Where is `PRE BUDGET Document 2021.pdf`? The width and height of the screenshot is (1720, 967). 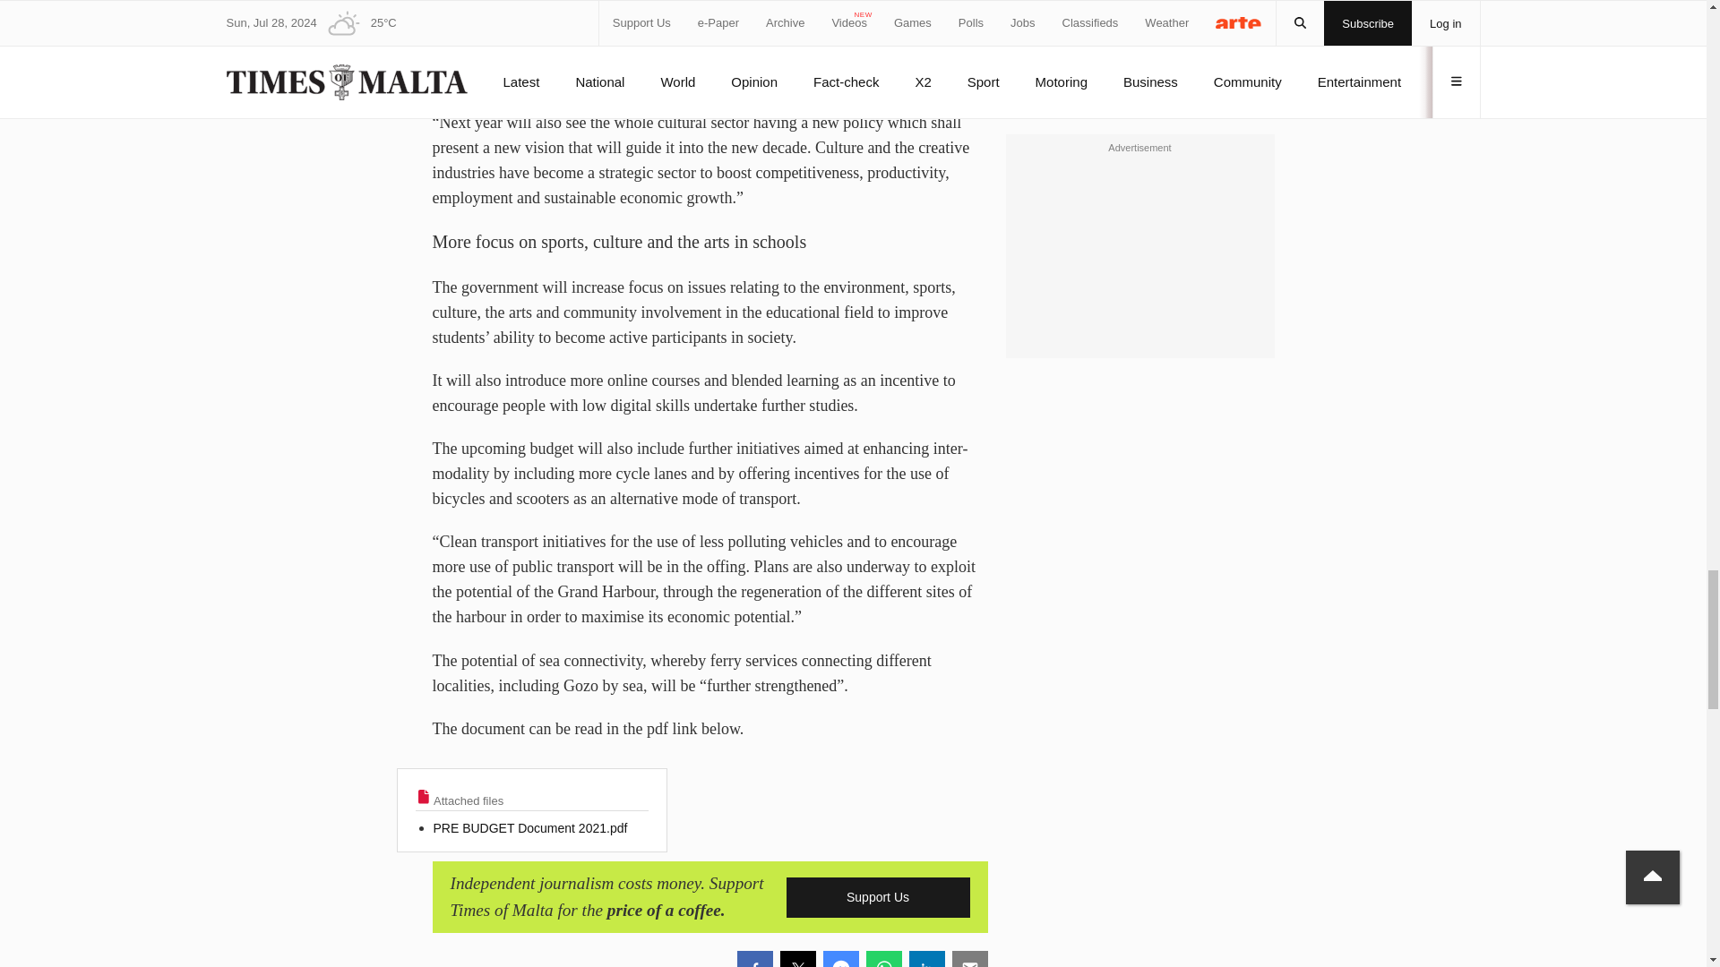 PRE BUDGET Document 2021.pdf is located at coordinates (540, 831).